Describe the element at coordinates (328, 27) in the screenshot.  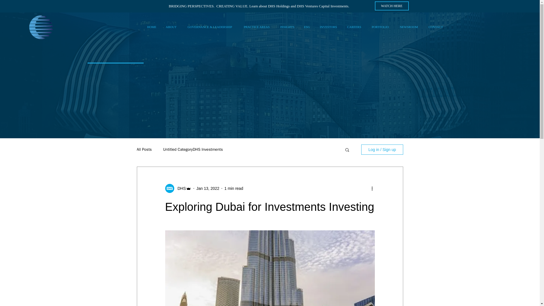
I see `INVESTORS` at that location.